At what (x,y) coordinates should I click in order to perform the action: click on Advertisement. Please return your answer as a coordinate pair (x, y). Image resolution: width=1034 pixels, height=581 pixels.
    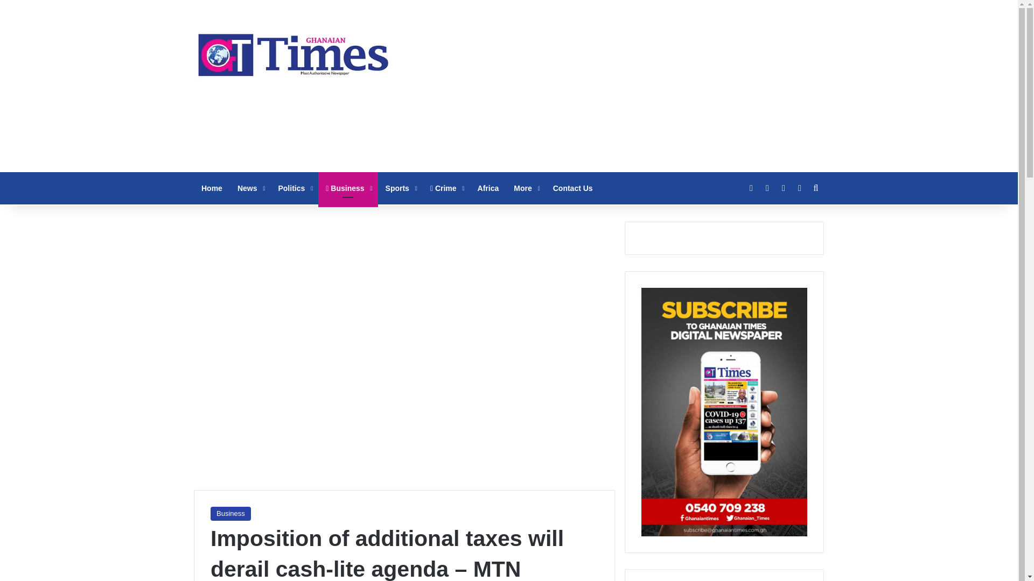
    Looking at the image, I should click on (617, 86).